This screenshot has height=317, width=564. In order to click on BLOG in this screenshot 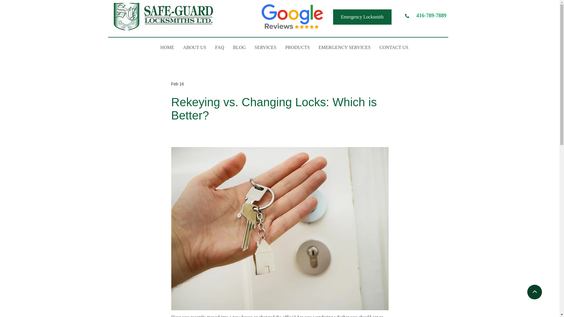, I will do `click(239, 48)`.